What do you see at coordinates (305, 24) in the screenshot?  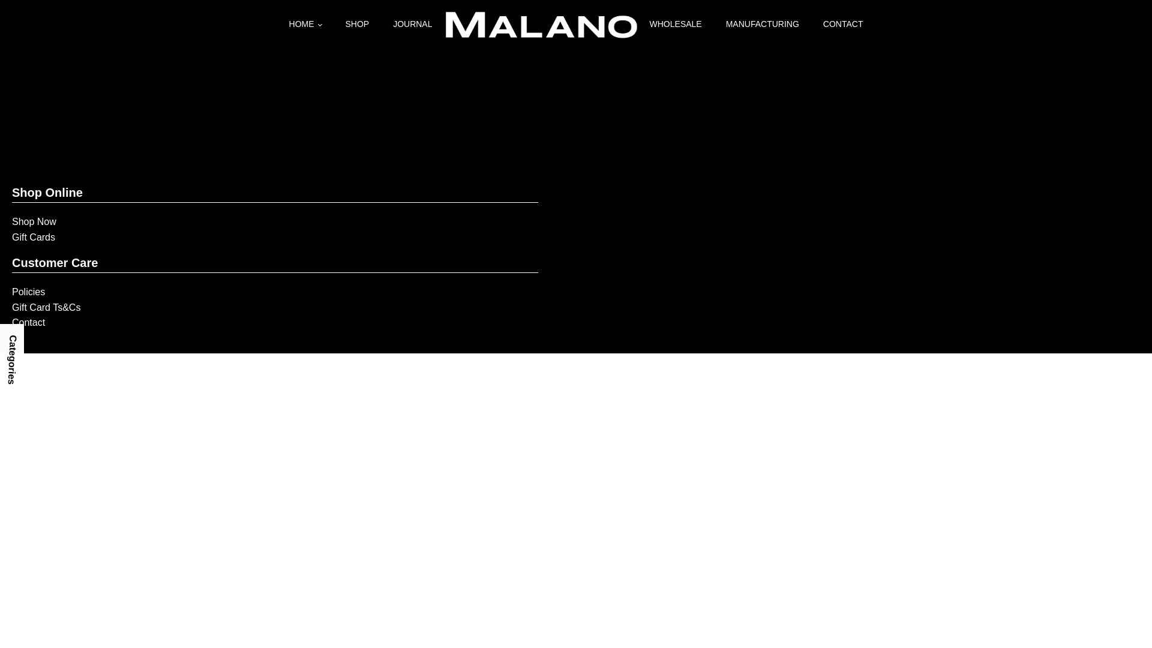 I see `HOME` at bounding box center [305, 24].